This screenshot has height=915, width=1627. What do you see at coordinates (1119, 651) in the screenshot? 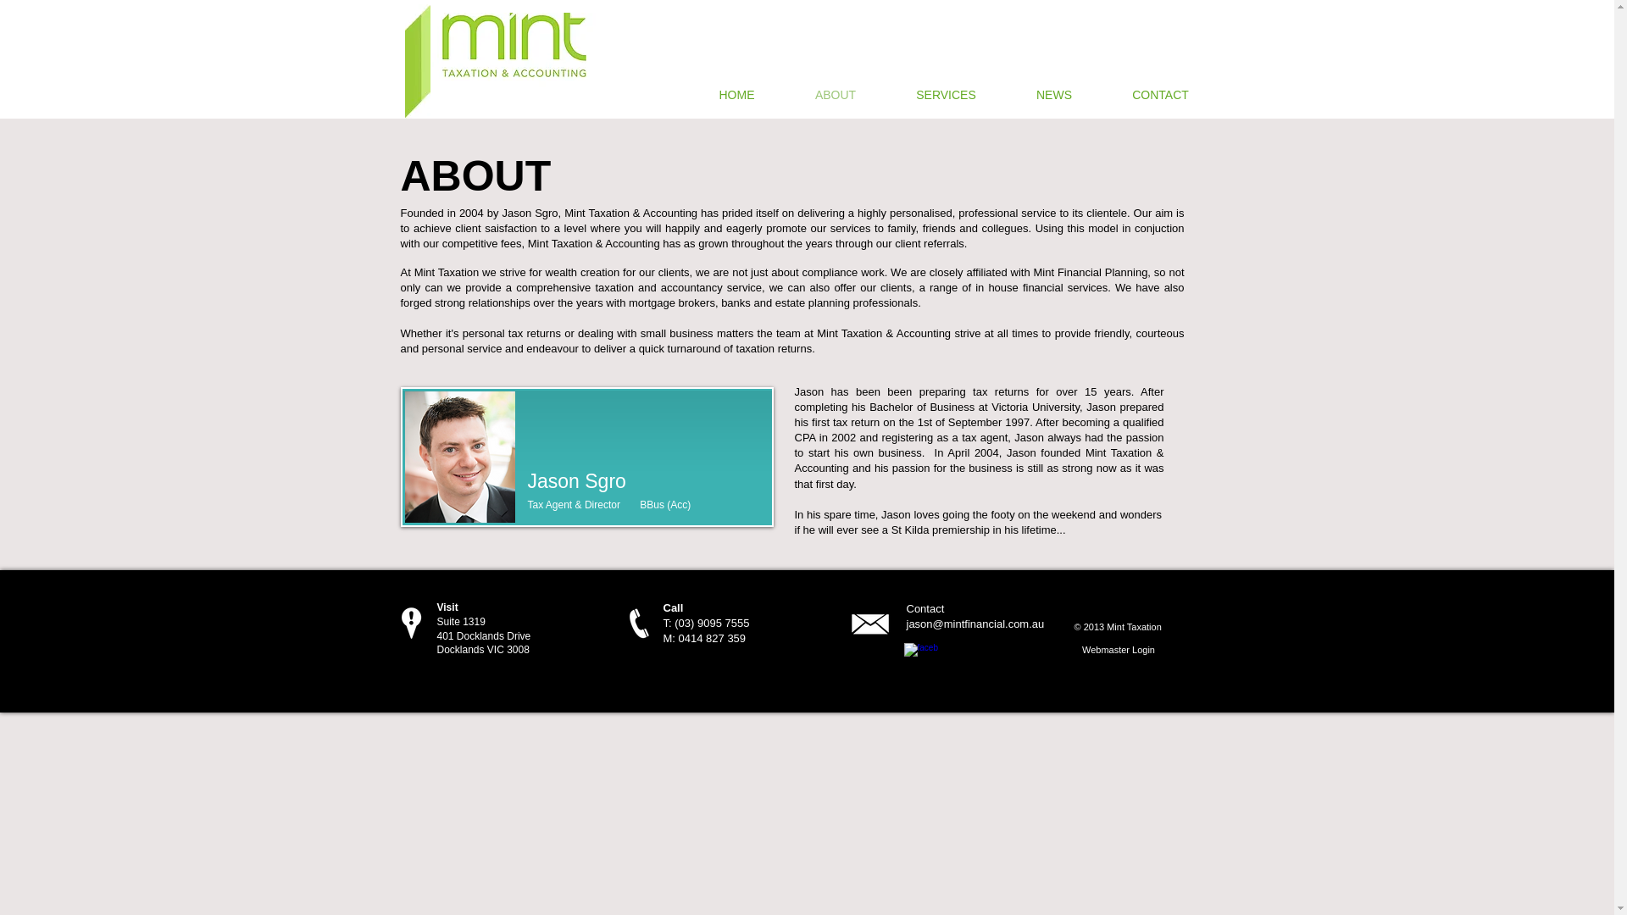
I see `Webmaster Login` at bounding box center [1119, 651].